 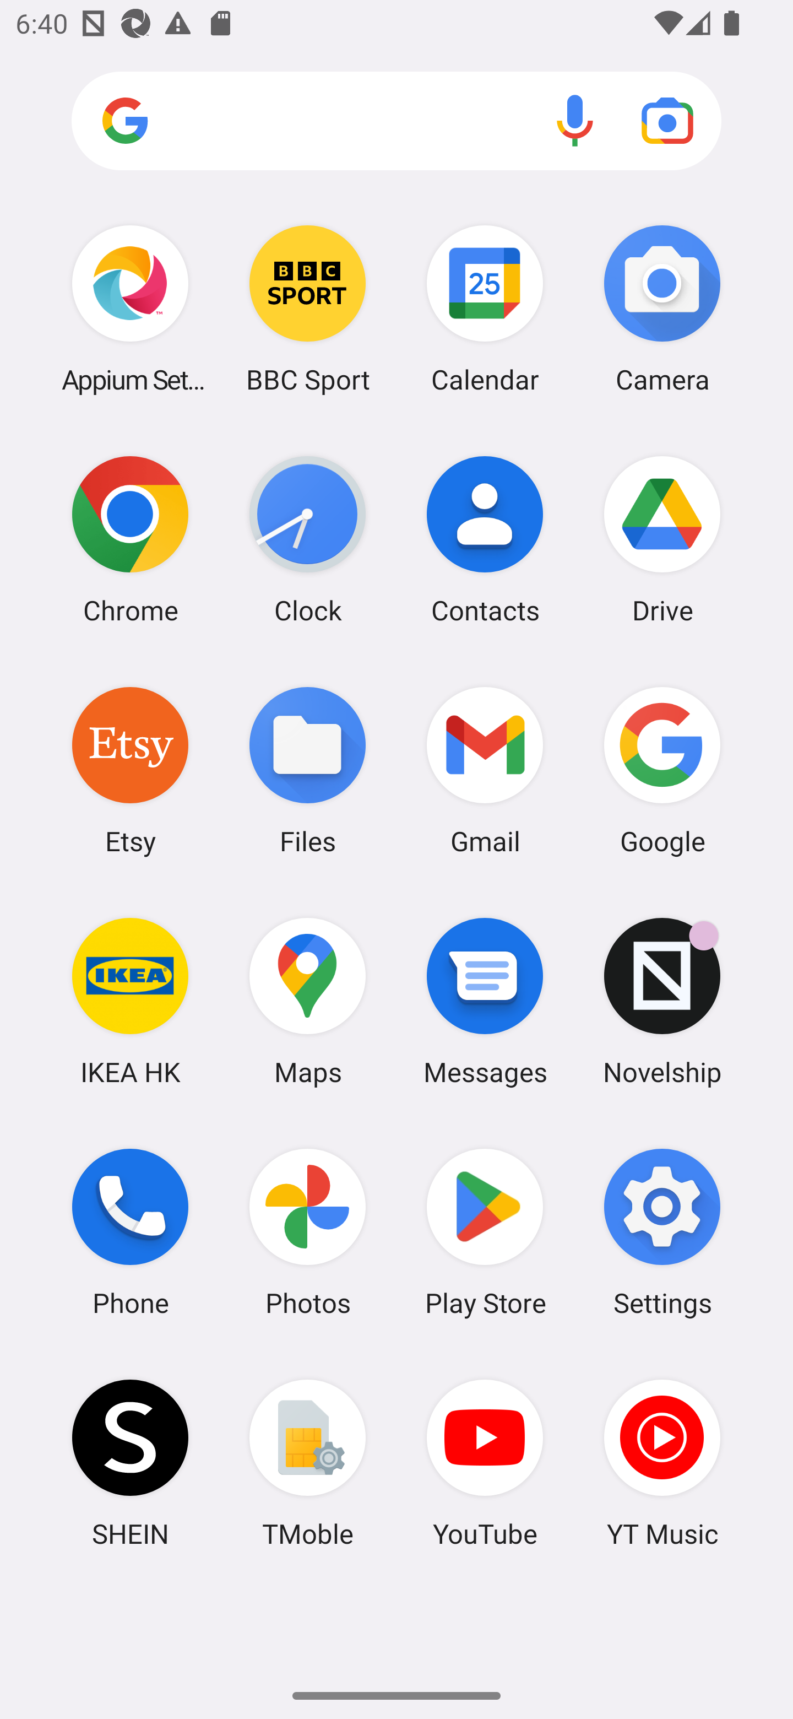 I want to click on Maps, so click(x=307, y=1001).